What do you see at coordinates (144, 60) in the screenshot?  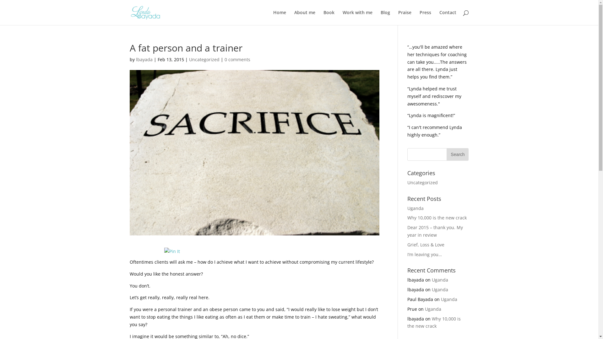 I see `lbayada` at bounding box center [144, 60].